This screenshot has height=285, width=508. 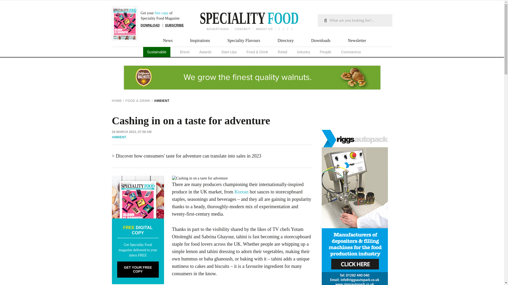 I want to click on SPECIALITYFOOD, so click(x=232, y=20).